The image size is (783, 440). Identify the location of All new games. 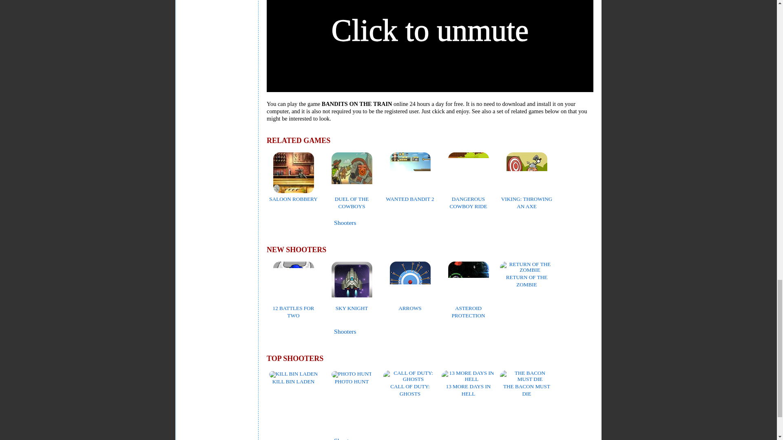
(290, 331).